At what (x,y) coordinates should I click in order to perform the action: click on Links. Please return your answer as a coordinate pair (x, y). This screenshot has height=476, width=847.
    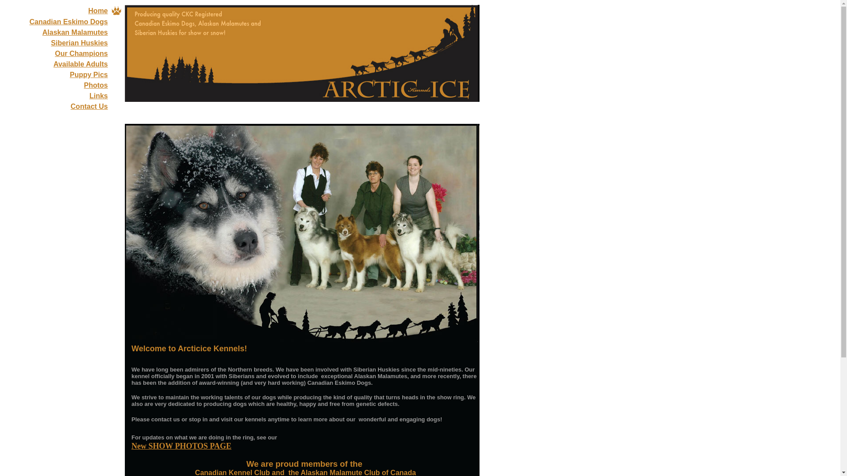
    Looking at the image, I should click on (99, 96).